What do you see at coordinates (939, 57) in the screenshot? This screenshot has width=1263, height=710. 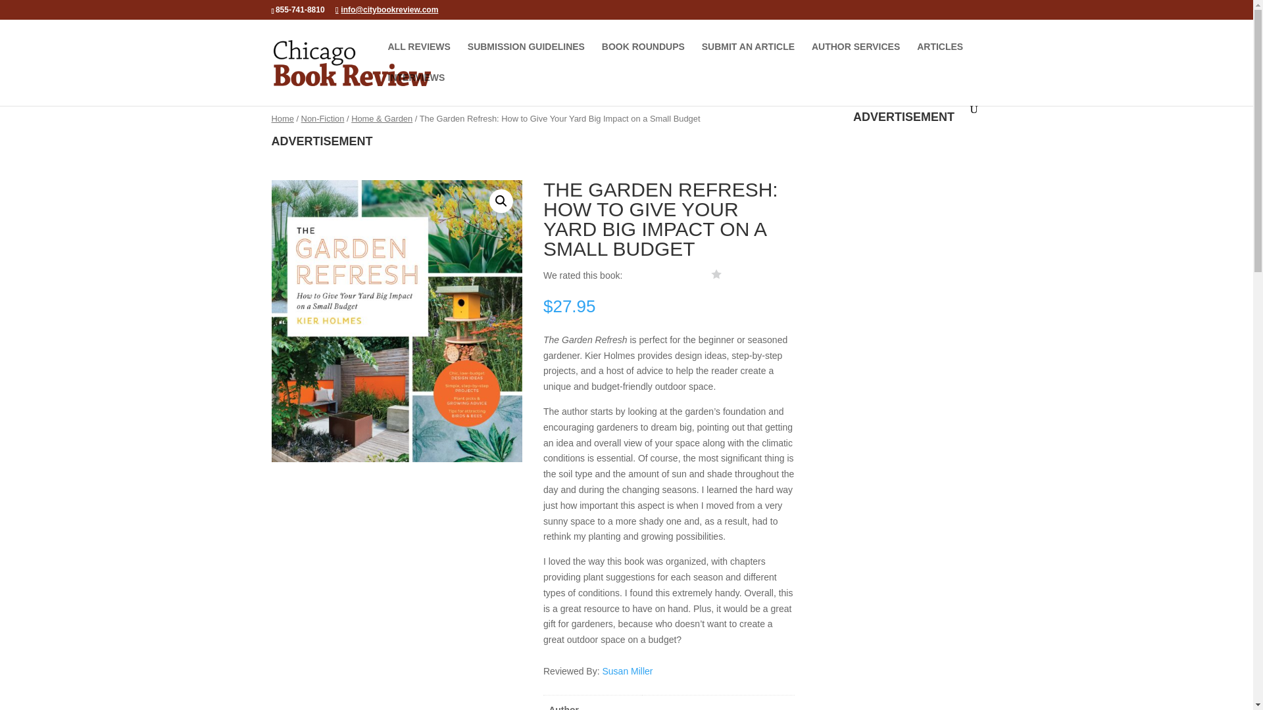 I see `ARTICLES` at bounding box center [939, 57].